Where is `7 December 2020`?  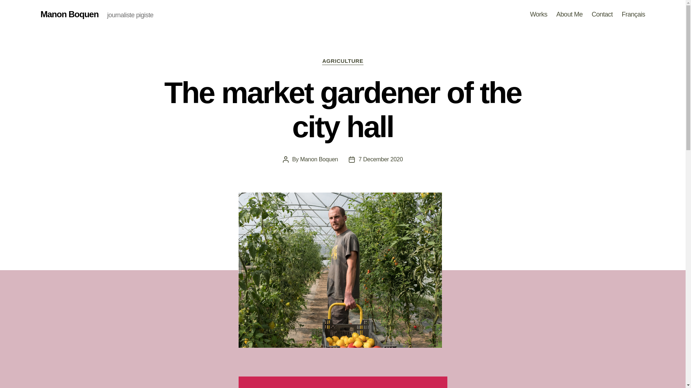
7 December 2020 is located at coordinates (381, 160).